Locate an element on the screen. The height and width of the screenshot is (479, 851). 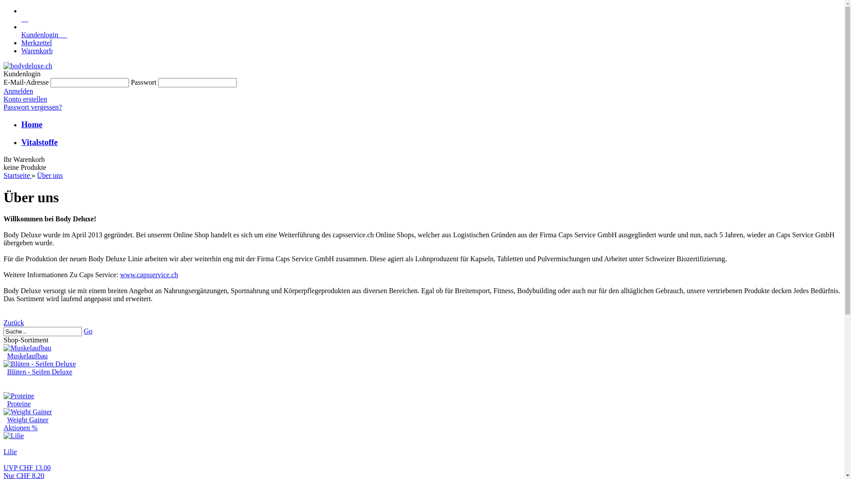
Muskelaufbau is located at coordinates (27, 356).